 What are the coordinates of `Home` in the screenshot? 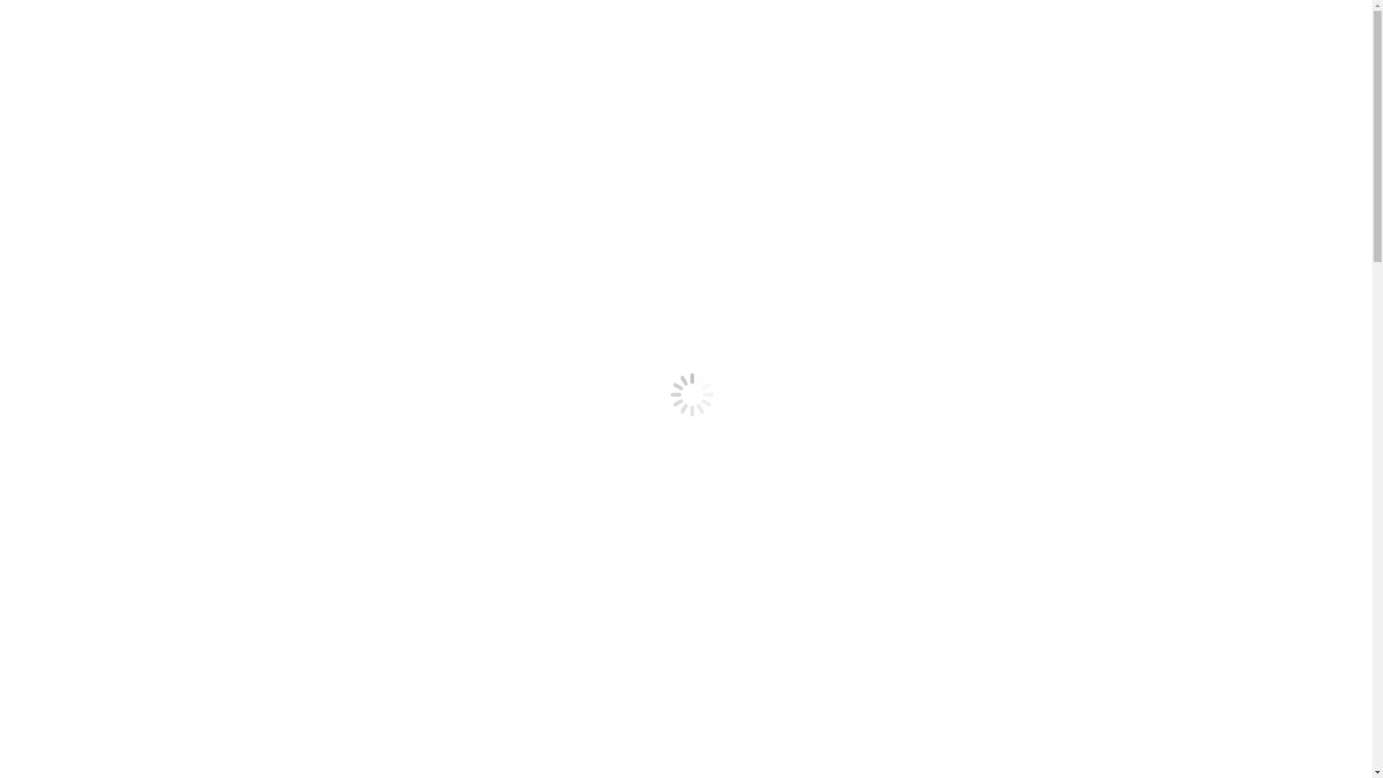 It's located at (49, 62).